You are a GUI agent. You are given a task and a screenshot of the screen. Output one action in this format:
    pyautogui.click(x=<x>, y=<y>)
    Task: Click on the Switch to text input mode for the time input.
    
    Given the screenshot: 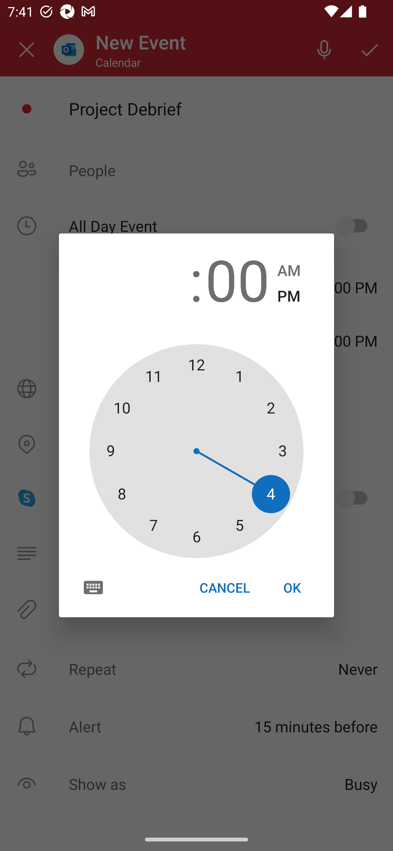 What is the action you would take?
    pyautogui.click(x=93, y=587)
    